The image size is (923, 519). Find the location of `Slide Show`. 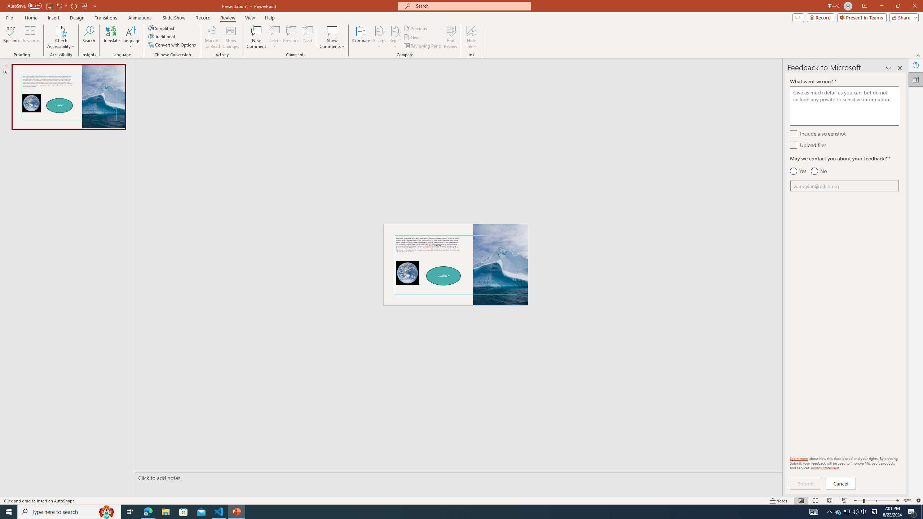

Slide Show is located at coordinates (844, 501).